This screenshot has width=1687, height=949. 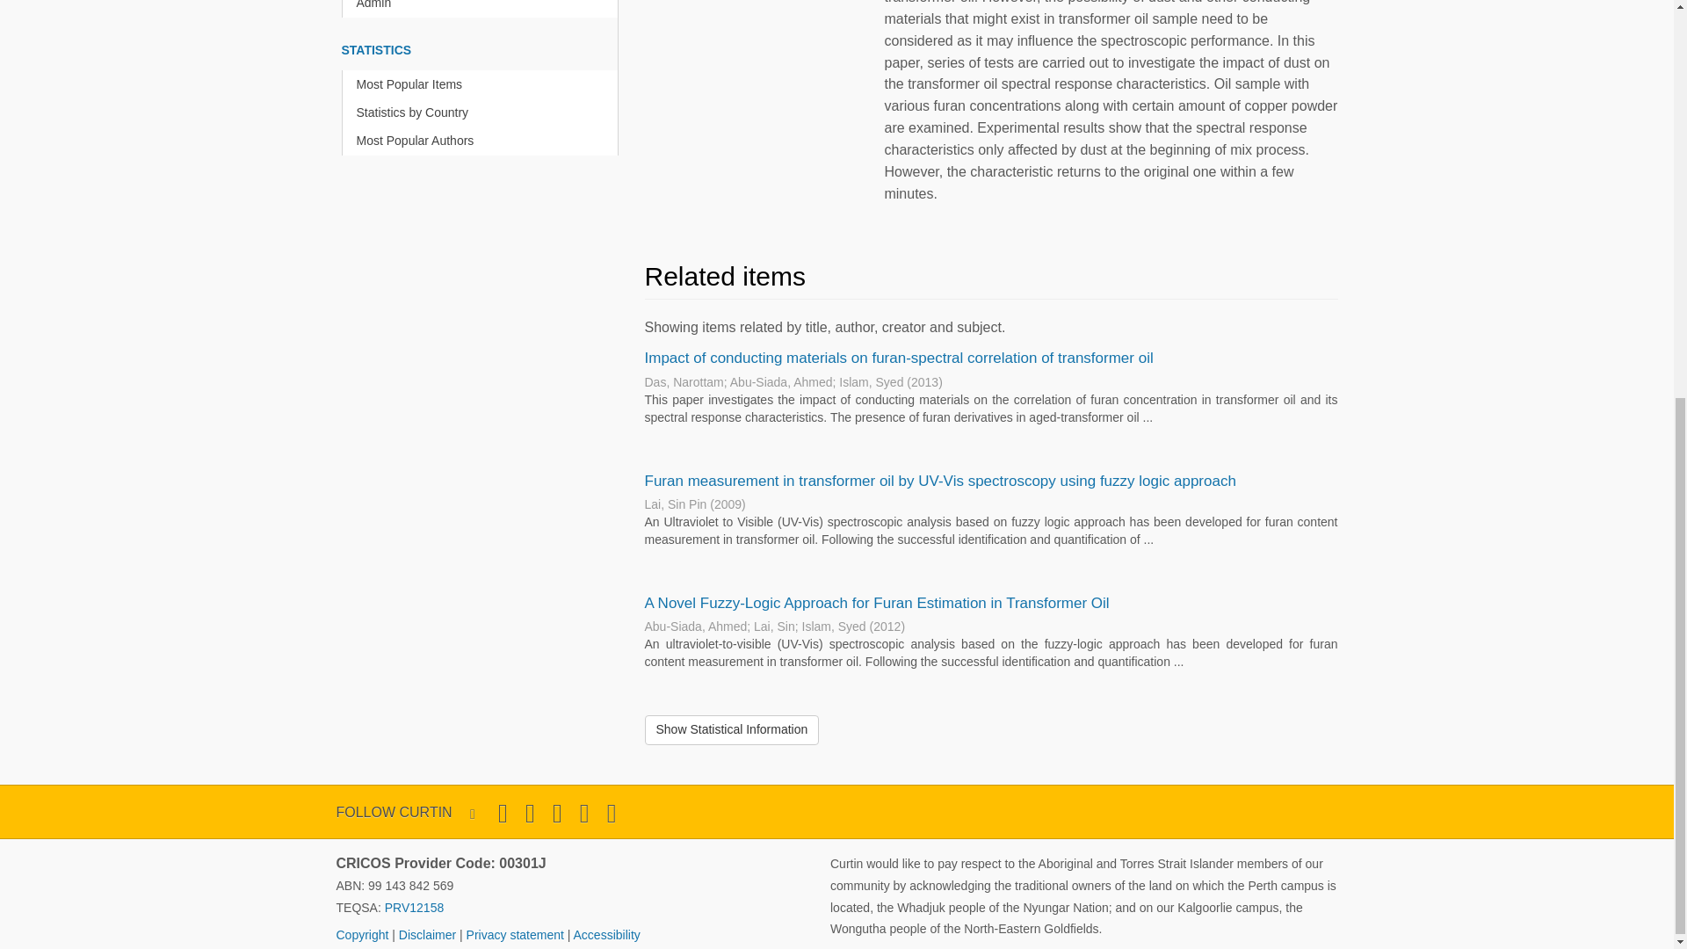 I want to click on Most Popular Items, so click(x=483, y=84).